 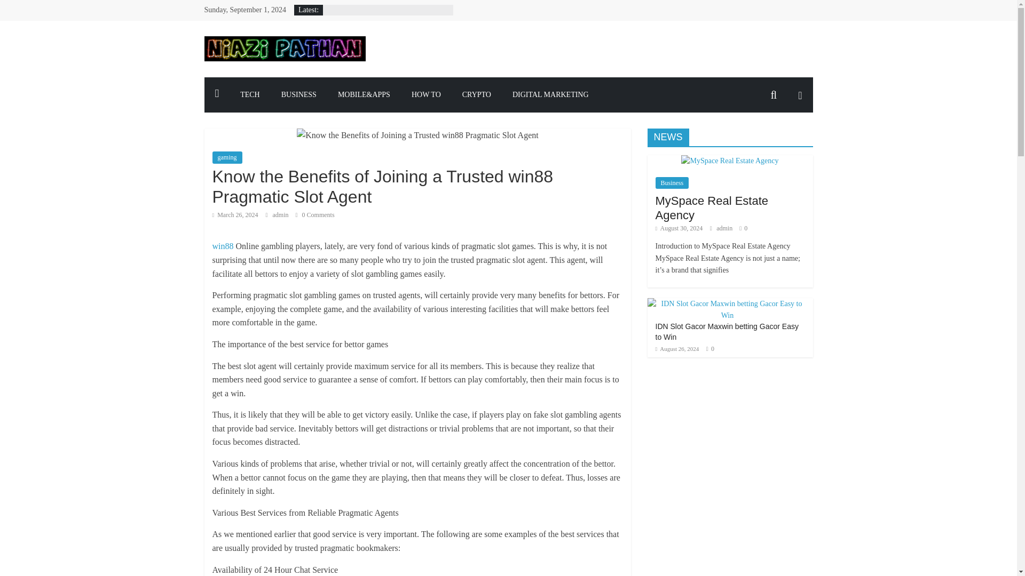 What do you see at coordinates (281, 215) in the screenshot?
I see `admin` at bounding box center [281, 215].